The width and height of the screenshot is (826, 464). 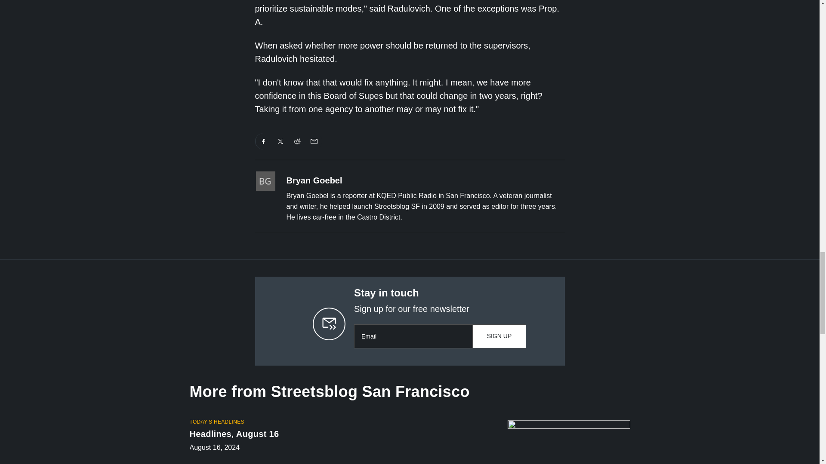 What do you see at coordinates (499, 336) in the screenshot?
I see `SIGN UP` at bounding box center [499, 336].